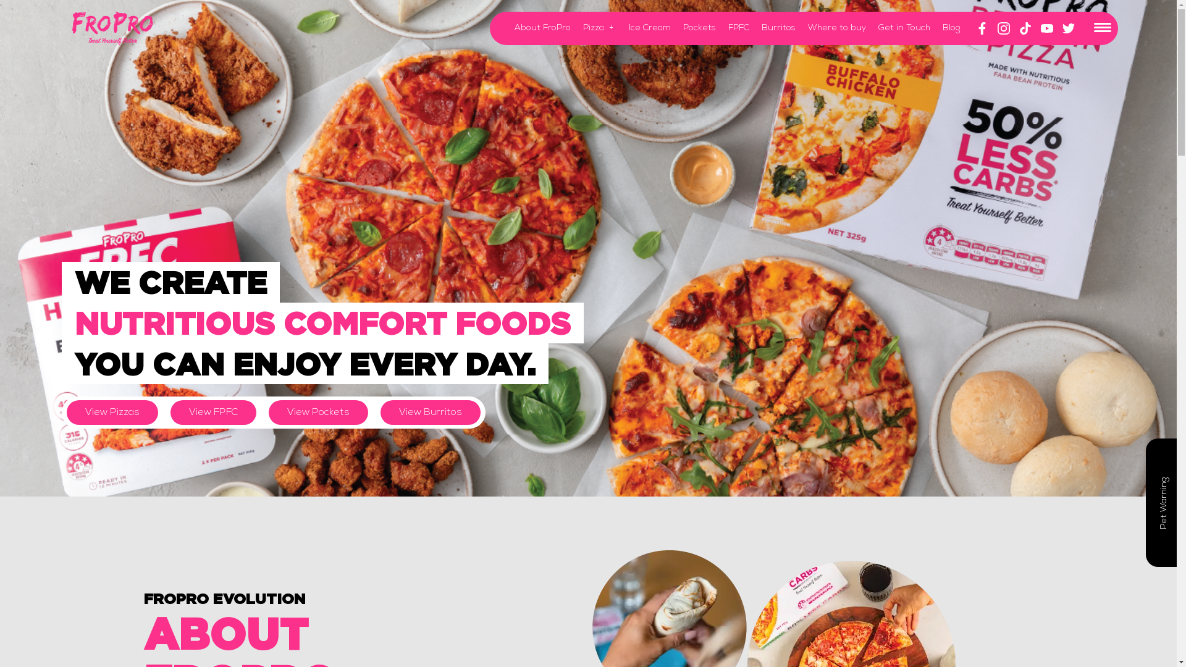 Image resolution: width=1186 pixels, height=667 pixels. I want to click on FPFC, so click(739, 28).